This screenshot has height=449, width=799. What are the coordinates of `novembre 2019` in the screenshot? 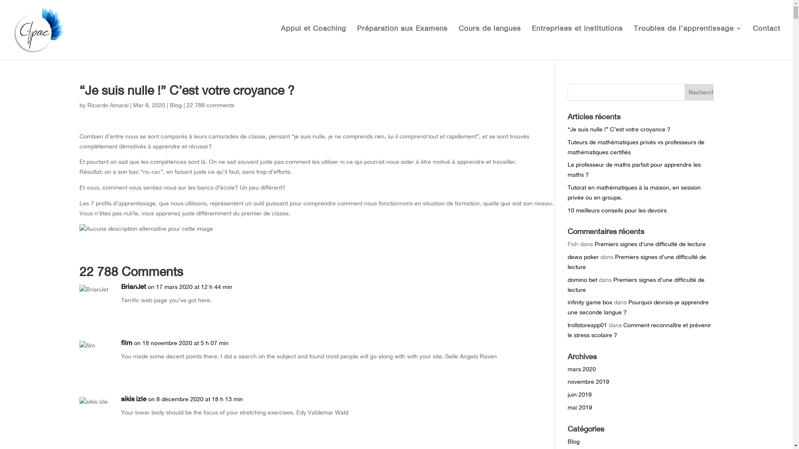 It's located at (588, 382).